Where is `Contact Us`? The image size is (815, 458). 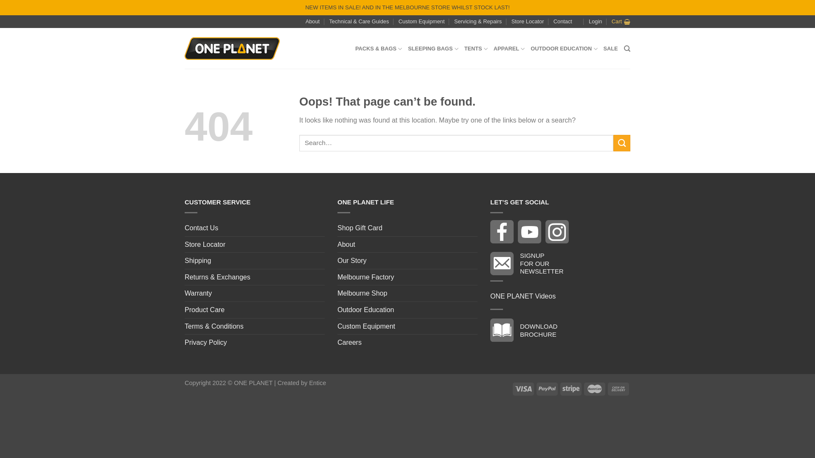
Contact Us is located at coordinates (201, 228).